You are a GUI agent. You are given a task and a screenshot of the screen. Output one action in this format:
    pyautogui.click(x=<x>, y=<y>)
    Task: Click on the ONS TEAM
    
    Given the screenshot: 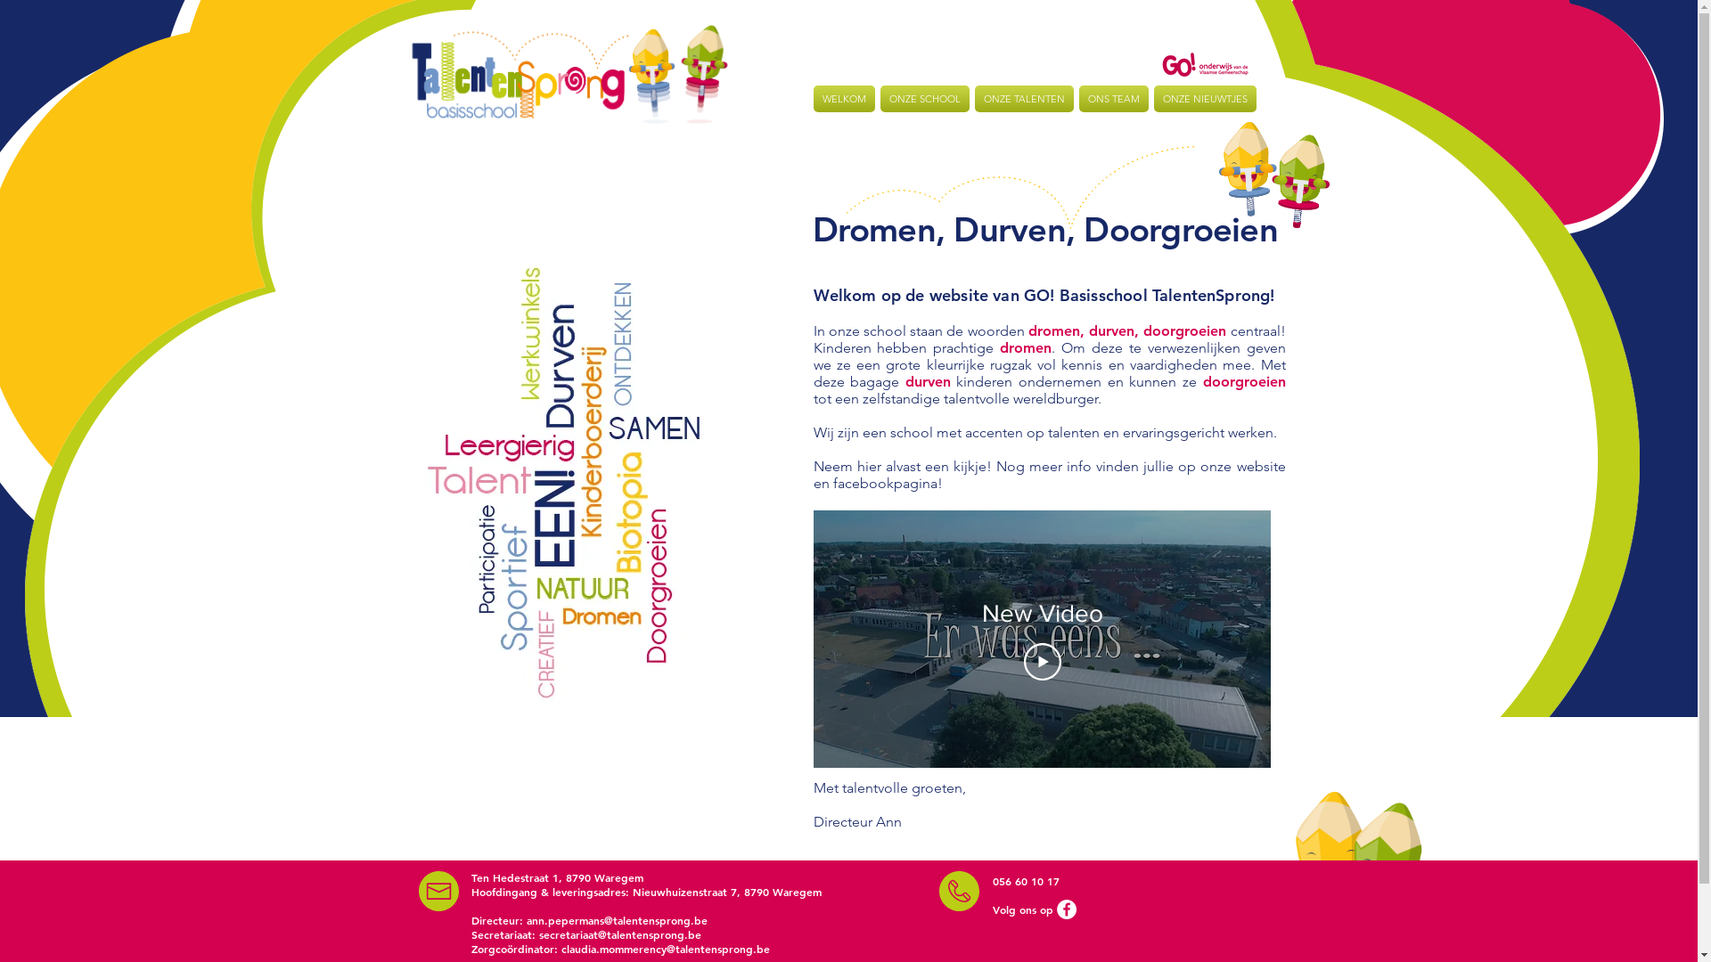 What is the action you would take?
    pyautogui.click(x=1114, y=99)
    